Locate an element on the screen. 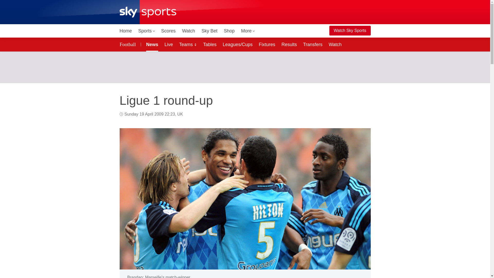 This screenshot has height=278, width=494. Watch is located at coordinates (189, 31).